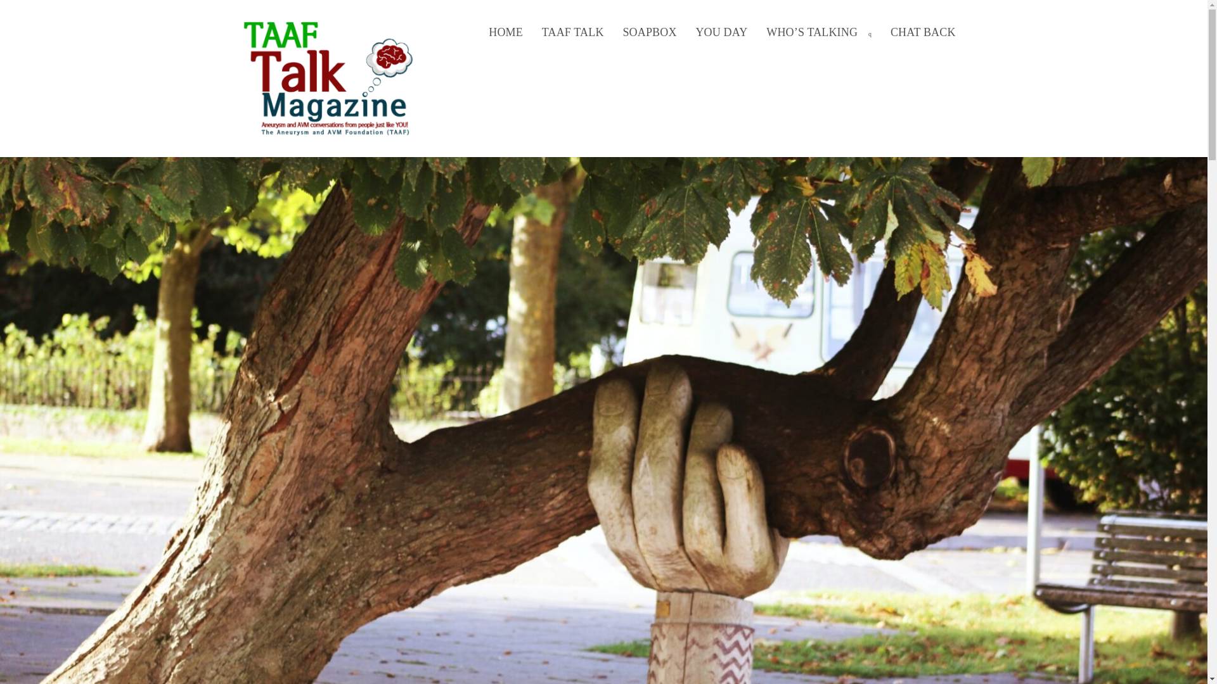 This screenshot has height=684, width=1217. Describe the element at coordinates (923, 32) in the screenshot. I see `CHAT BACK` at that location.